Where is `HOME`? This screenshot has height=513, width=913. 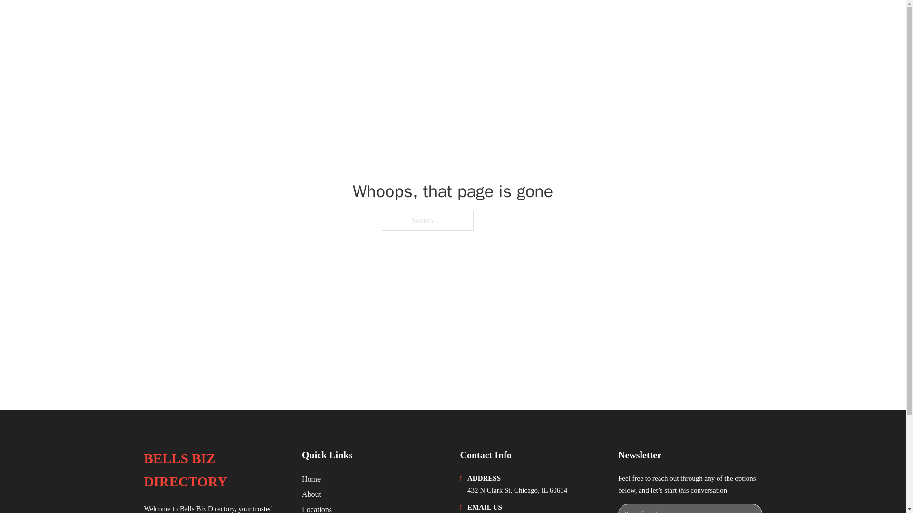 HOME is located at coordinates (628, 20).